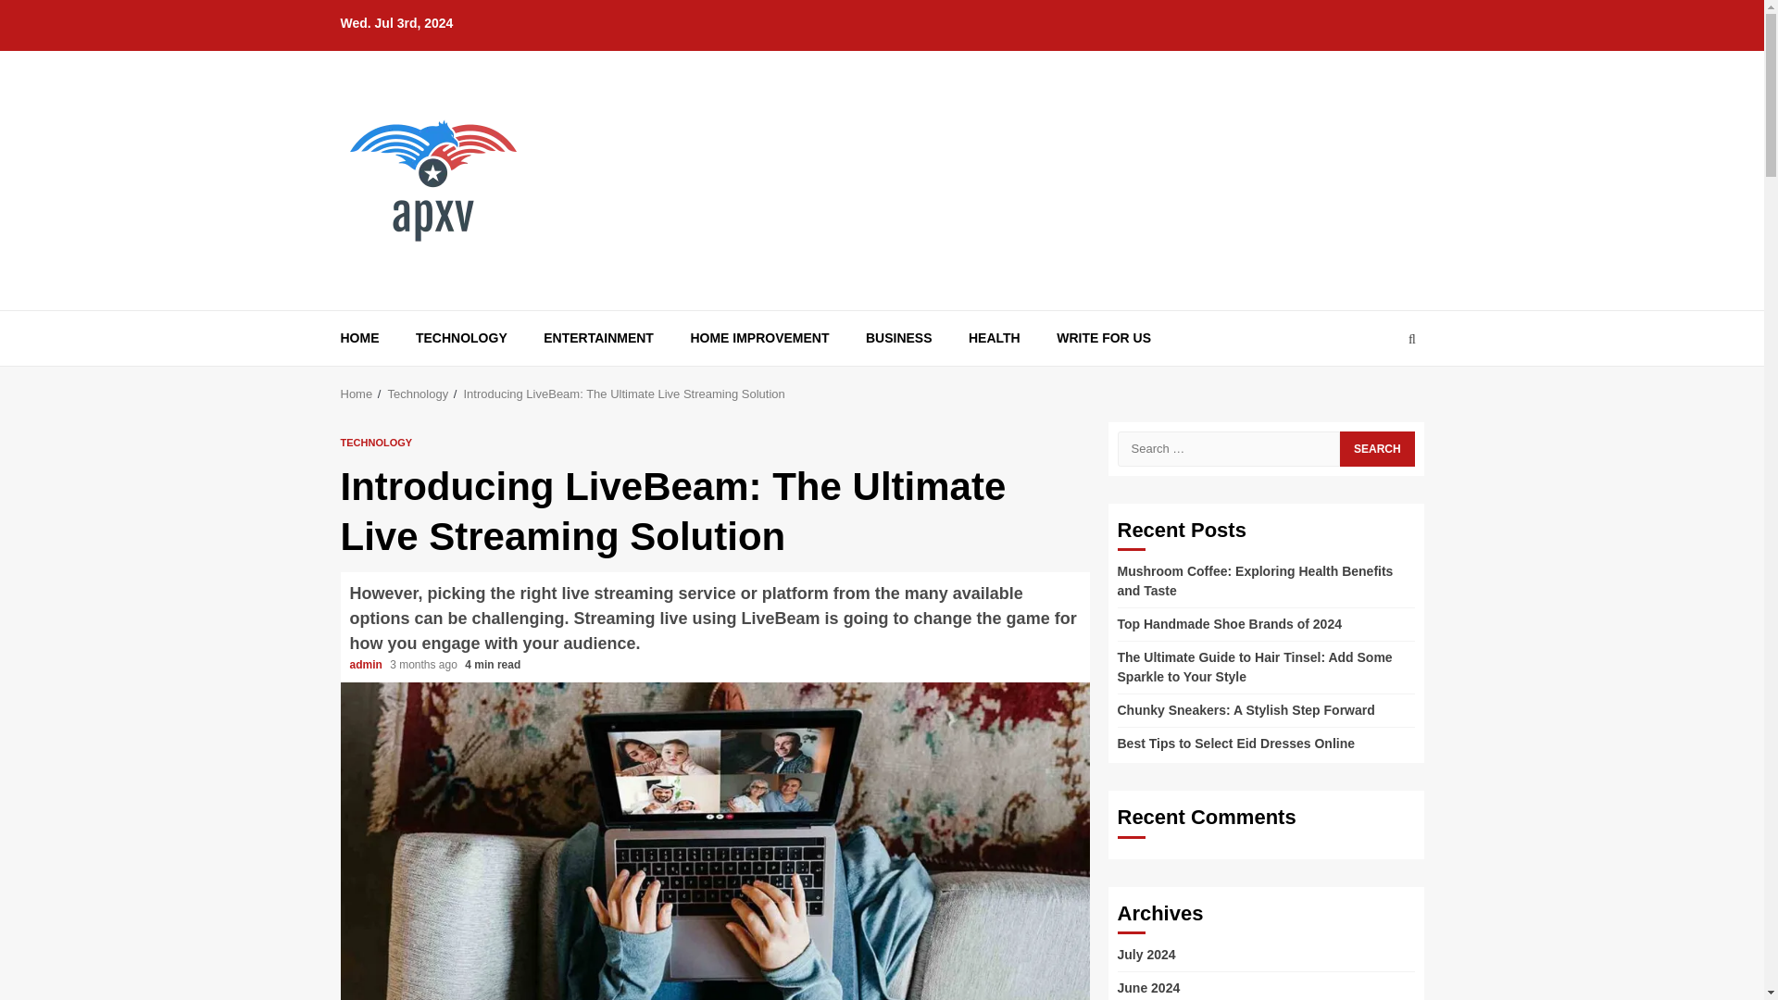 Image resolution: width=1778 pixels, height=1000 pixels. Describe the element at coordinates (622, 394) in the screenshot. I see `Introducing LiveBeam: The Ultimate Live Streaming Solution` at that location.